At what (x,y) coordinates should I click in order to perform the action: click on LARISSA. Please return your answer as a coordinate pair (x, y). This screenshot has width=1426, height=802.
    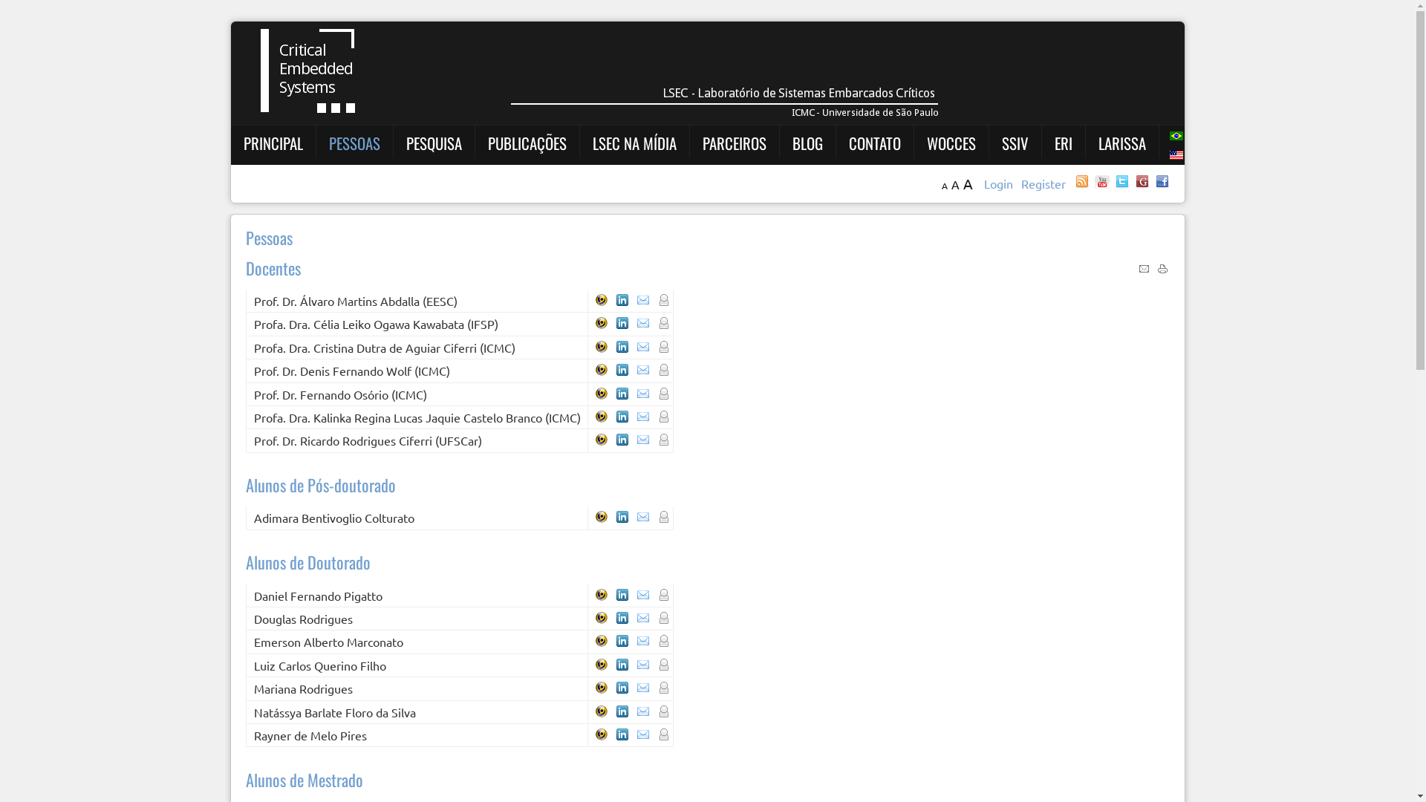
    Looking at the image, I should click on (1121, 143).